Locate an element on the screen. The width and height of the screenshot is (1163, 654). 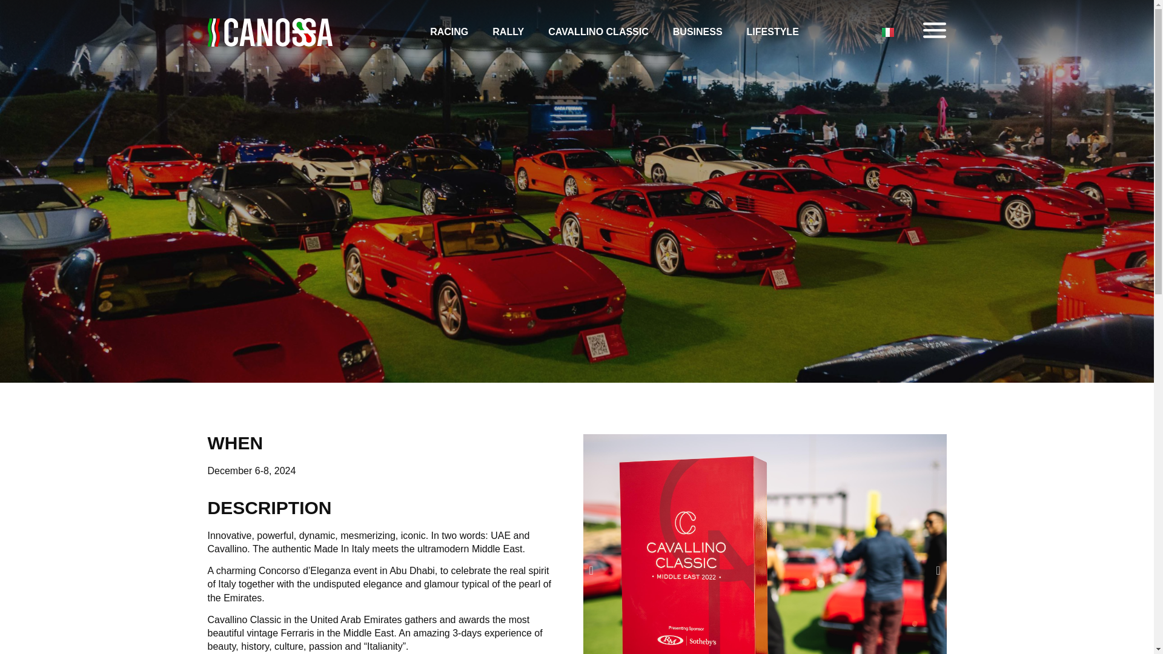
RACING is located at coordinates (448, 32).